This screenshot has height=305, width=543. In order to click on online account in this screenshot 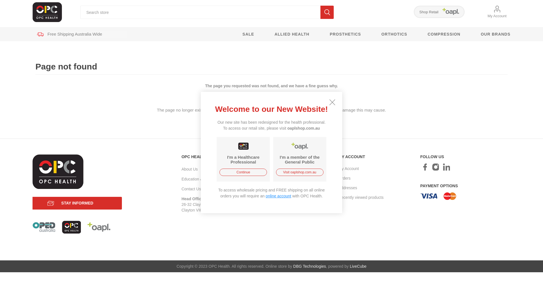, I will do `click(278, 196)`.